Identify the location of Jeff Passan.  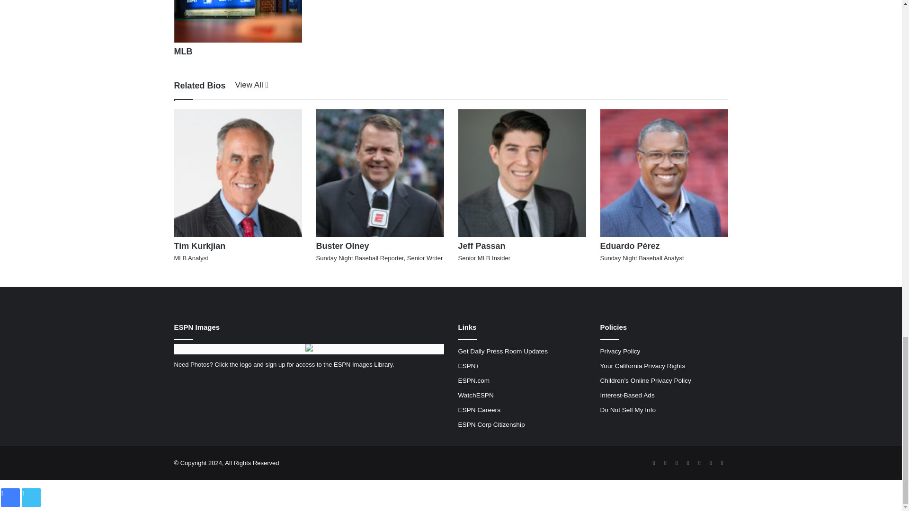
(481, 246).